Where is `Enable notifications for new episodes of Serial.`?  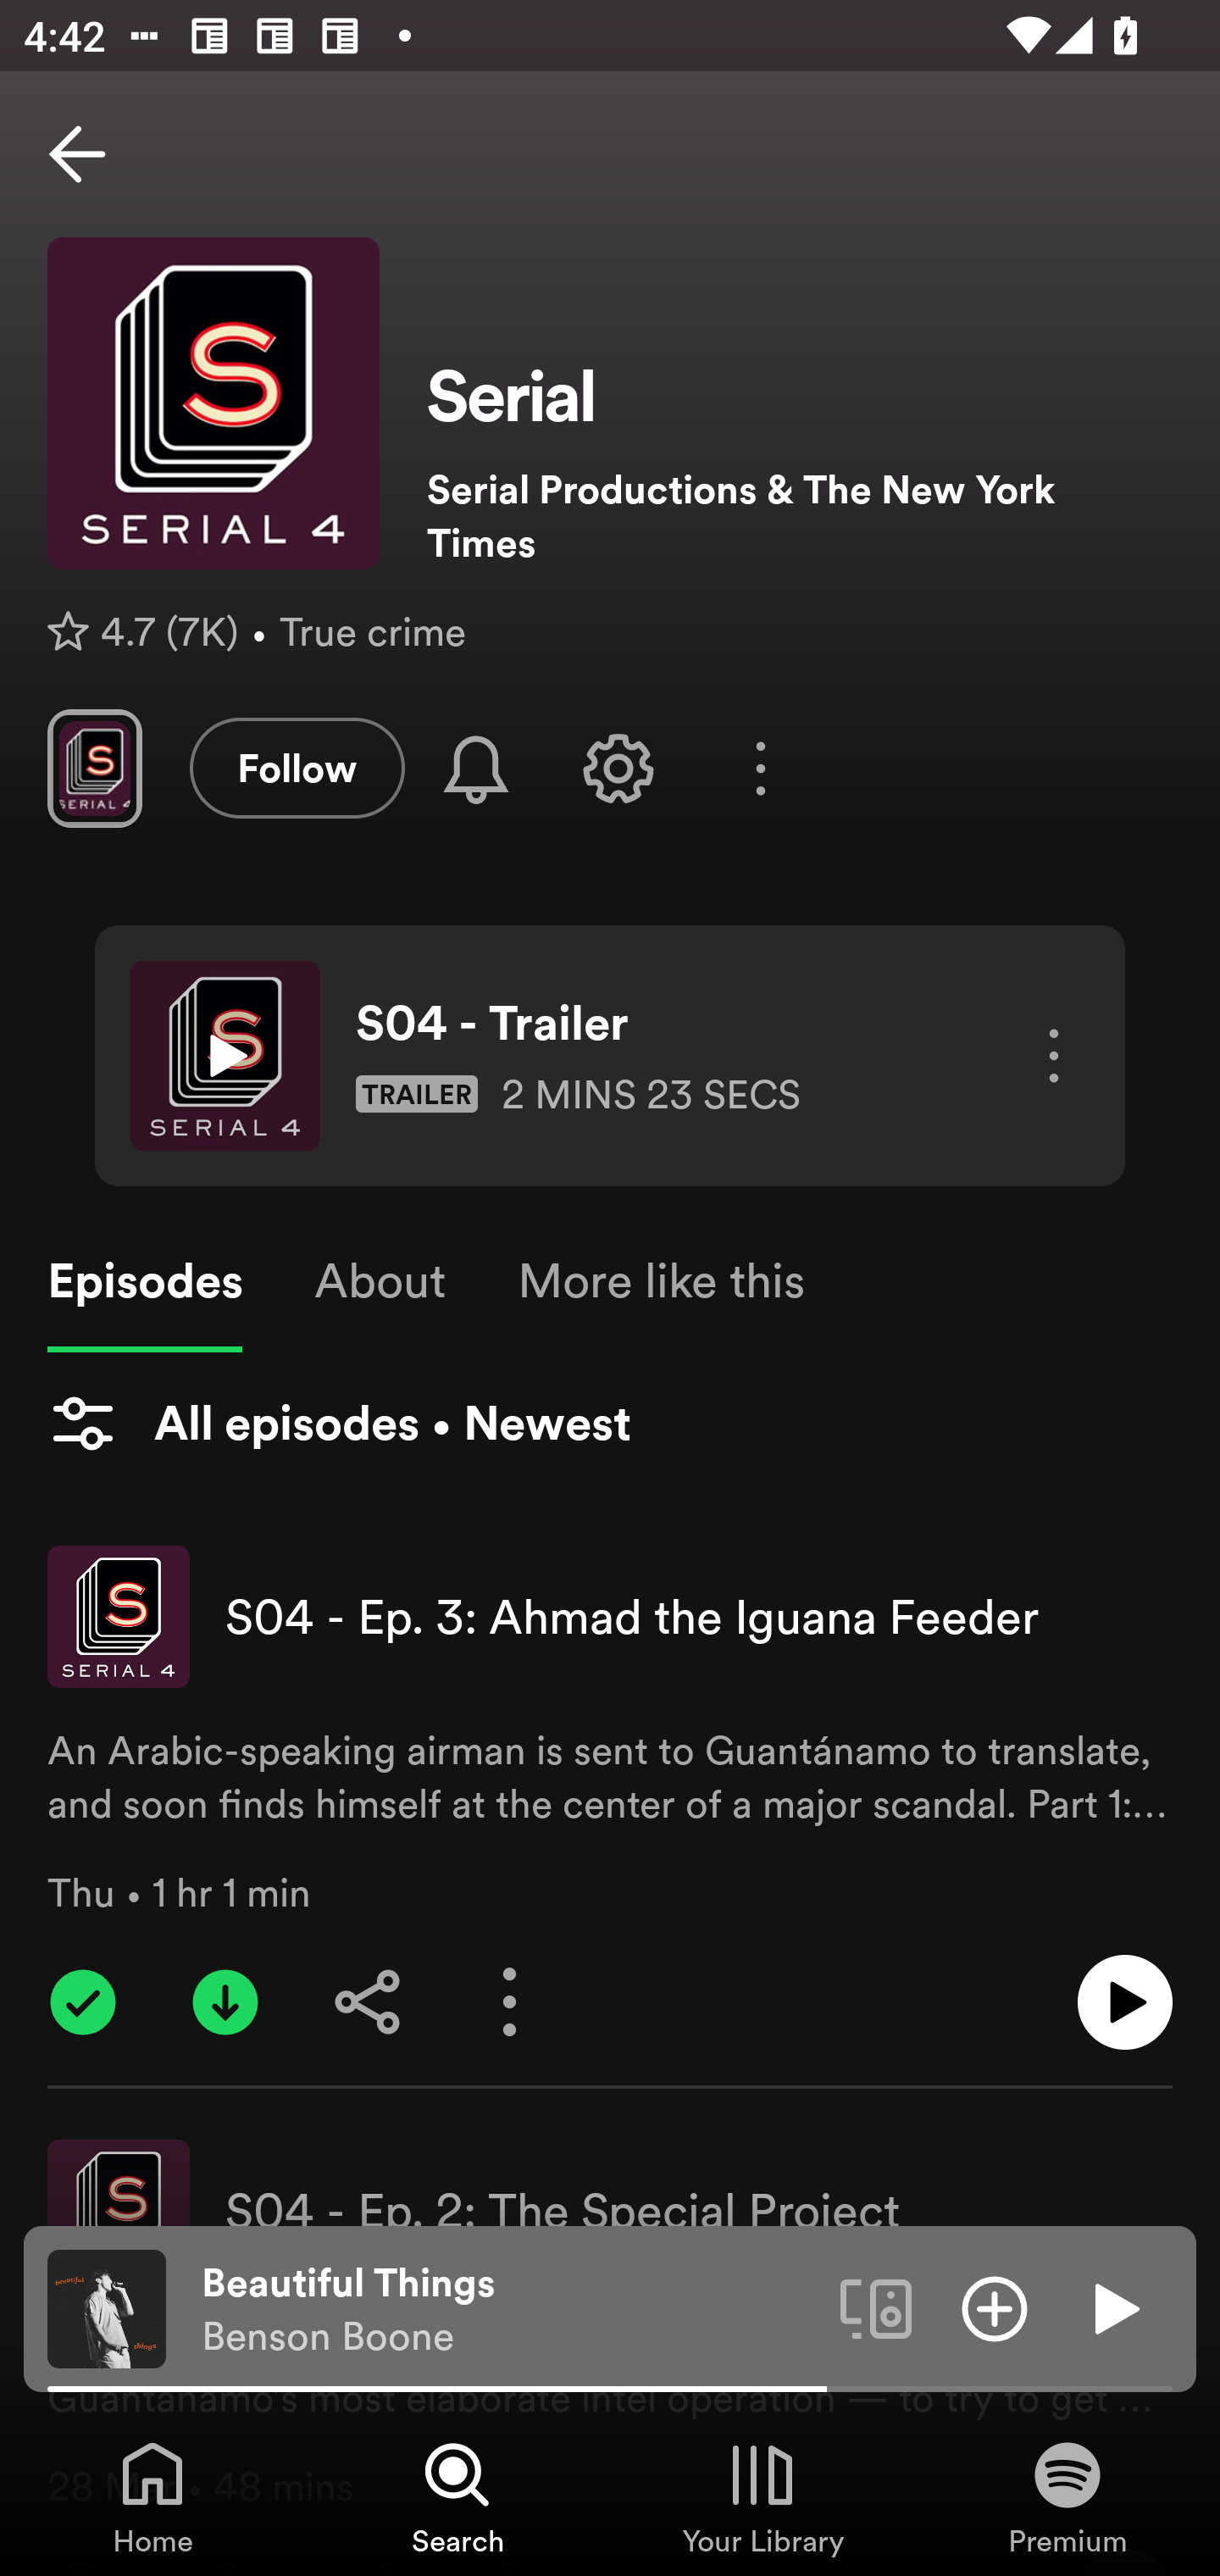 Enable notifications for new episodes of Serial. is located at coordinates (476, 769).